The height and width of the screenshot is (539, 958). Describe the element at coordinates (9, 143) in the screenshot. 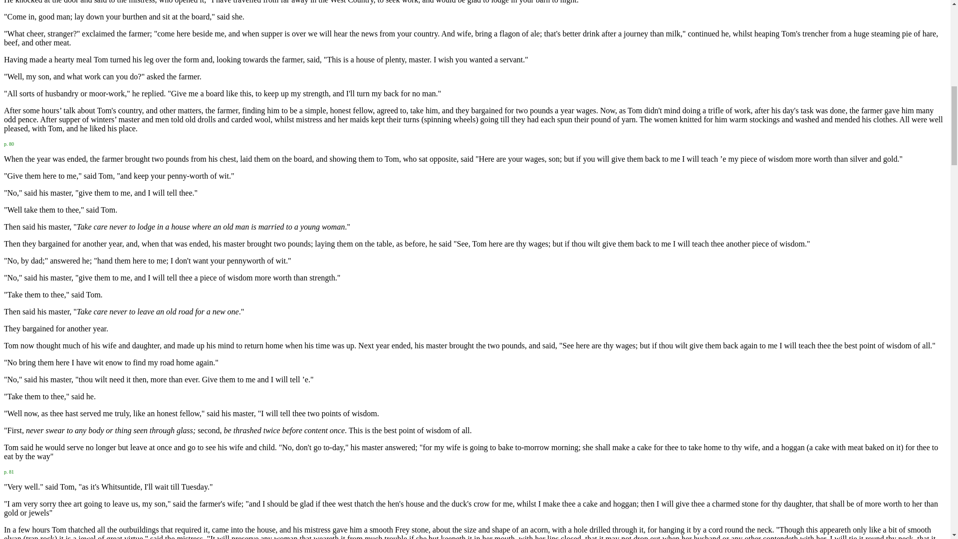

I see `p. 80` at that location.